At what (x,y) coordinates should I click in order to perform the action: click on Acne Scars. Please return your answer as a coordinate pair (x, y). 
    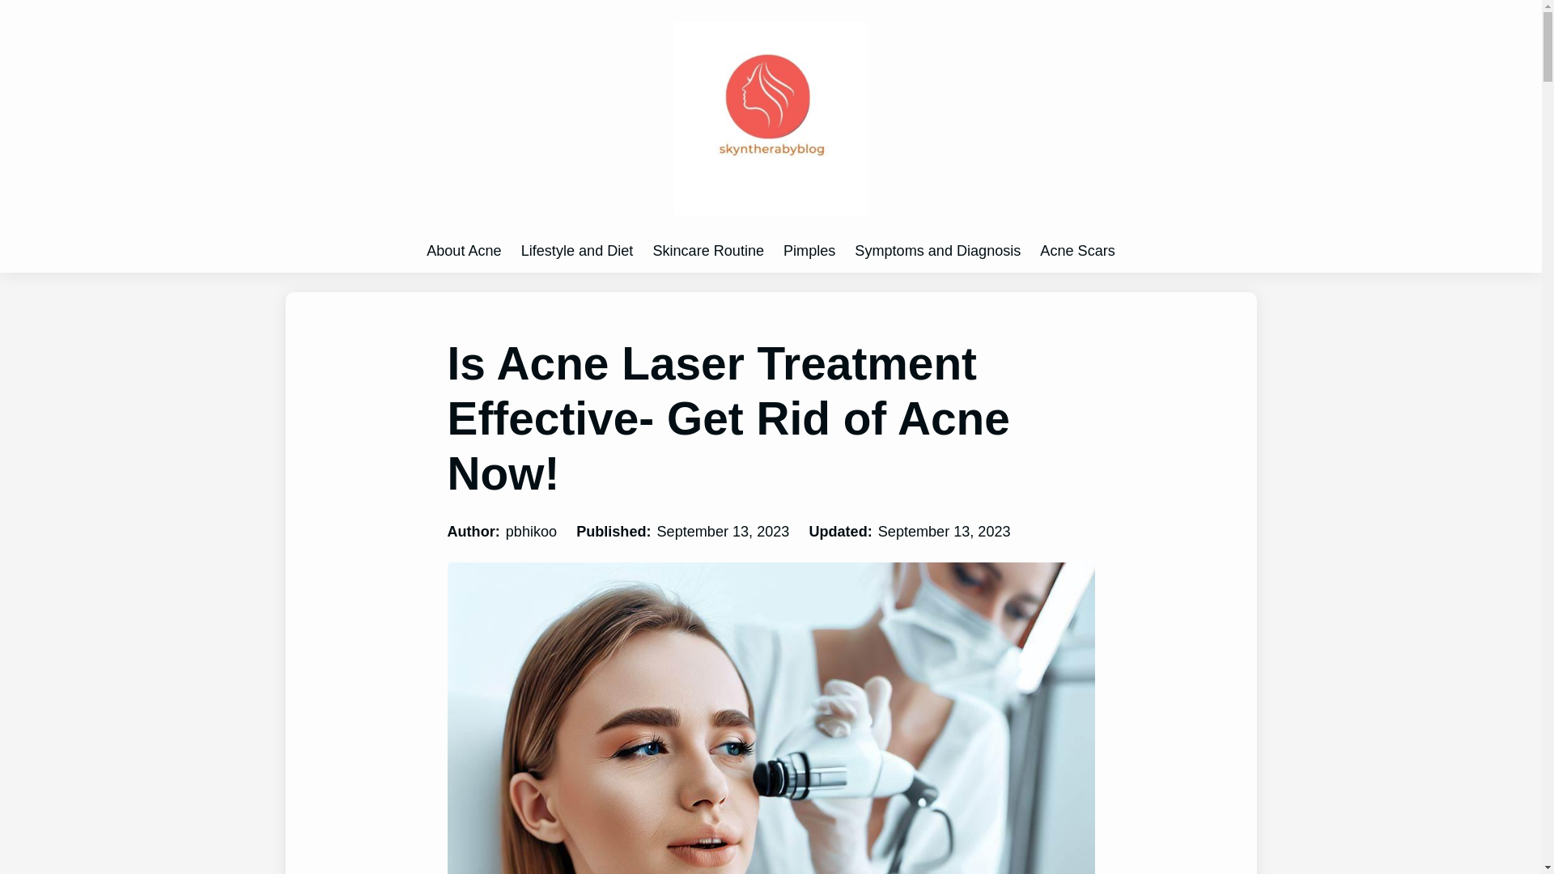
    Looking at the image, I should click on (1076, 251).